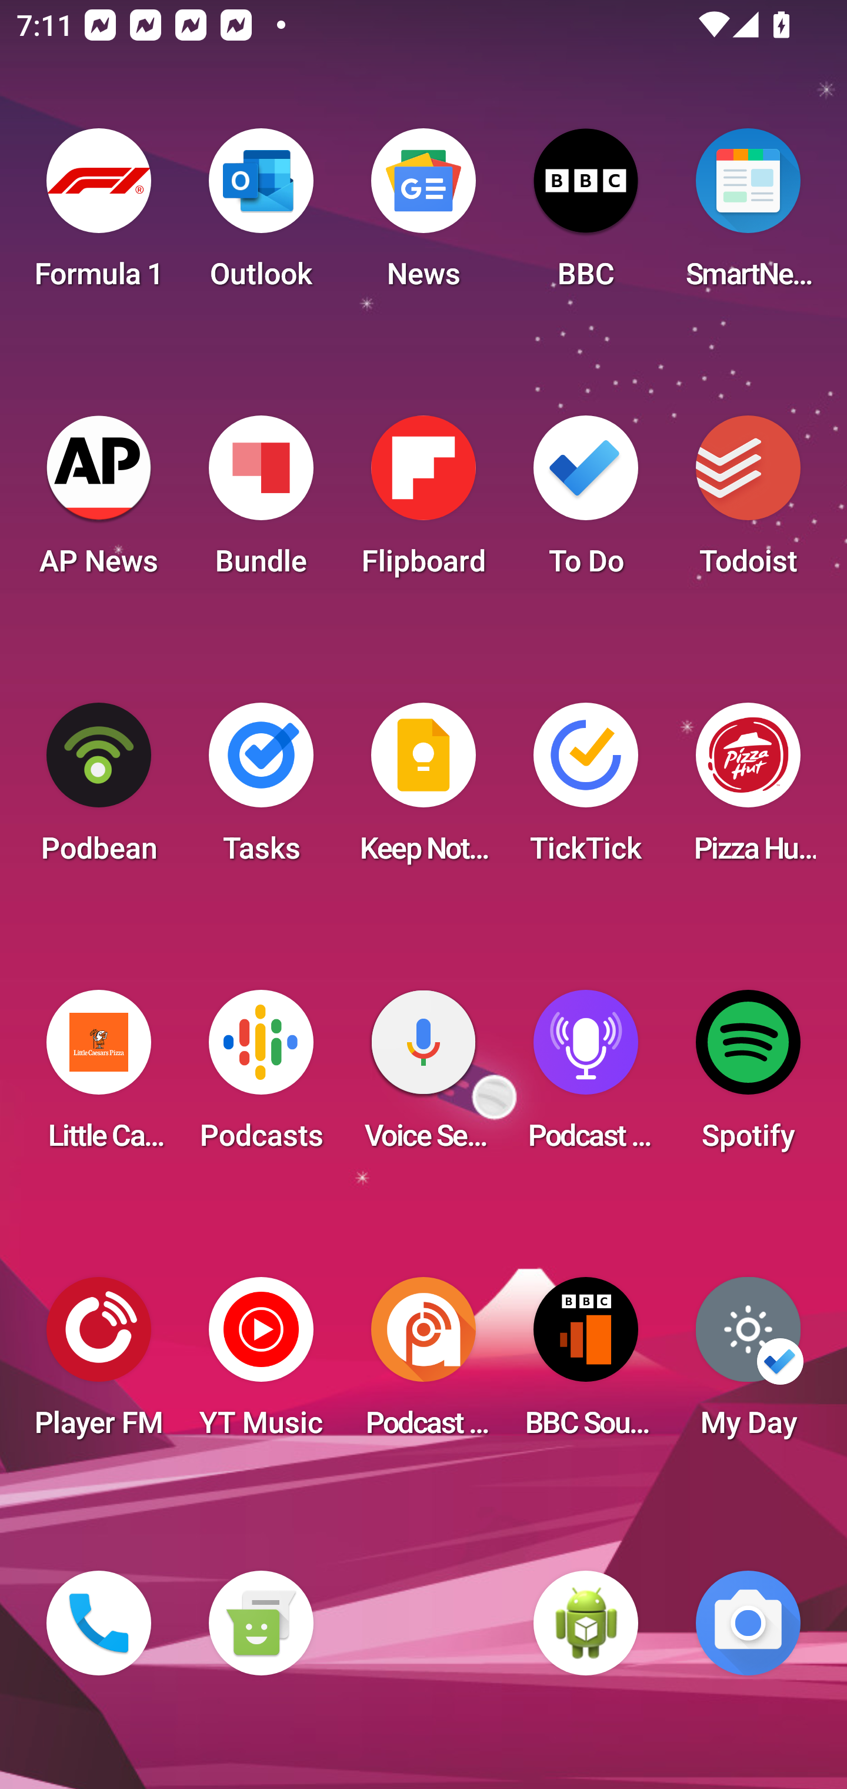 Image resolution: width=847 pixels, height=1789 pixels. I want to click on BBC, so click(586, 215).